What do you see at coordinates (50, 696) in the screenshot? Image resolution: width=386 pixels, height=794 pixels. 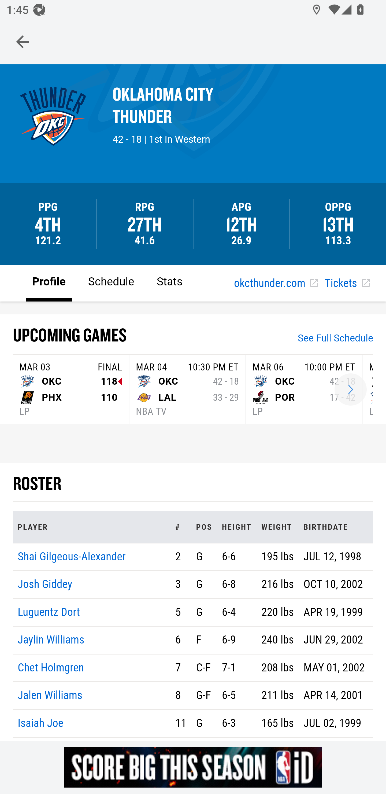 I see `Jalen Williams` at bounding box center [50, 696].